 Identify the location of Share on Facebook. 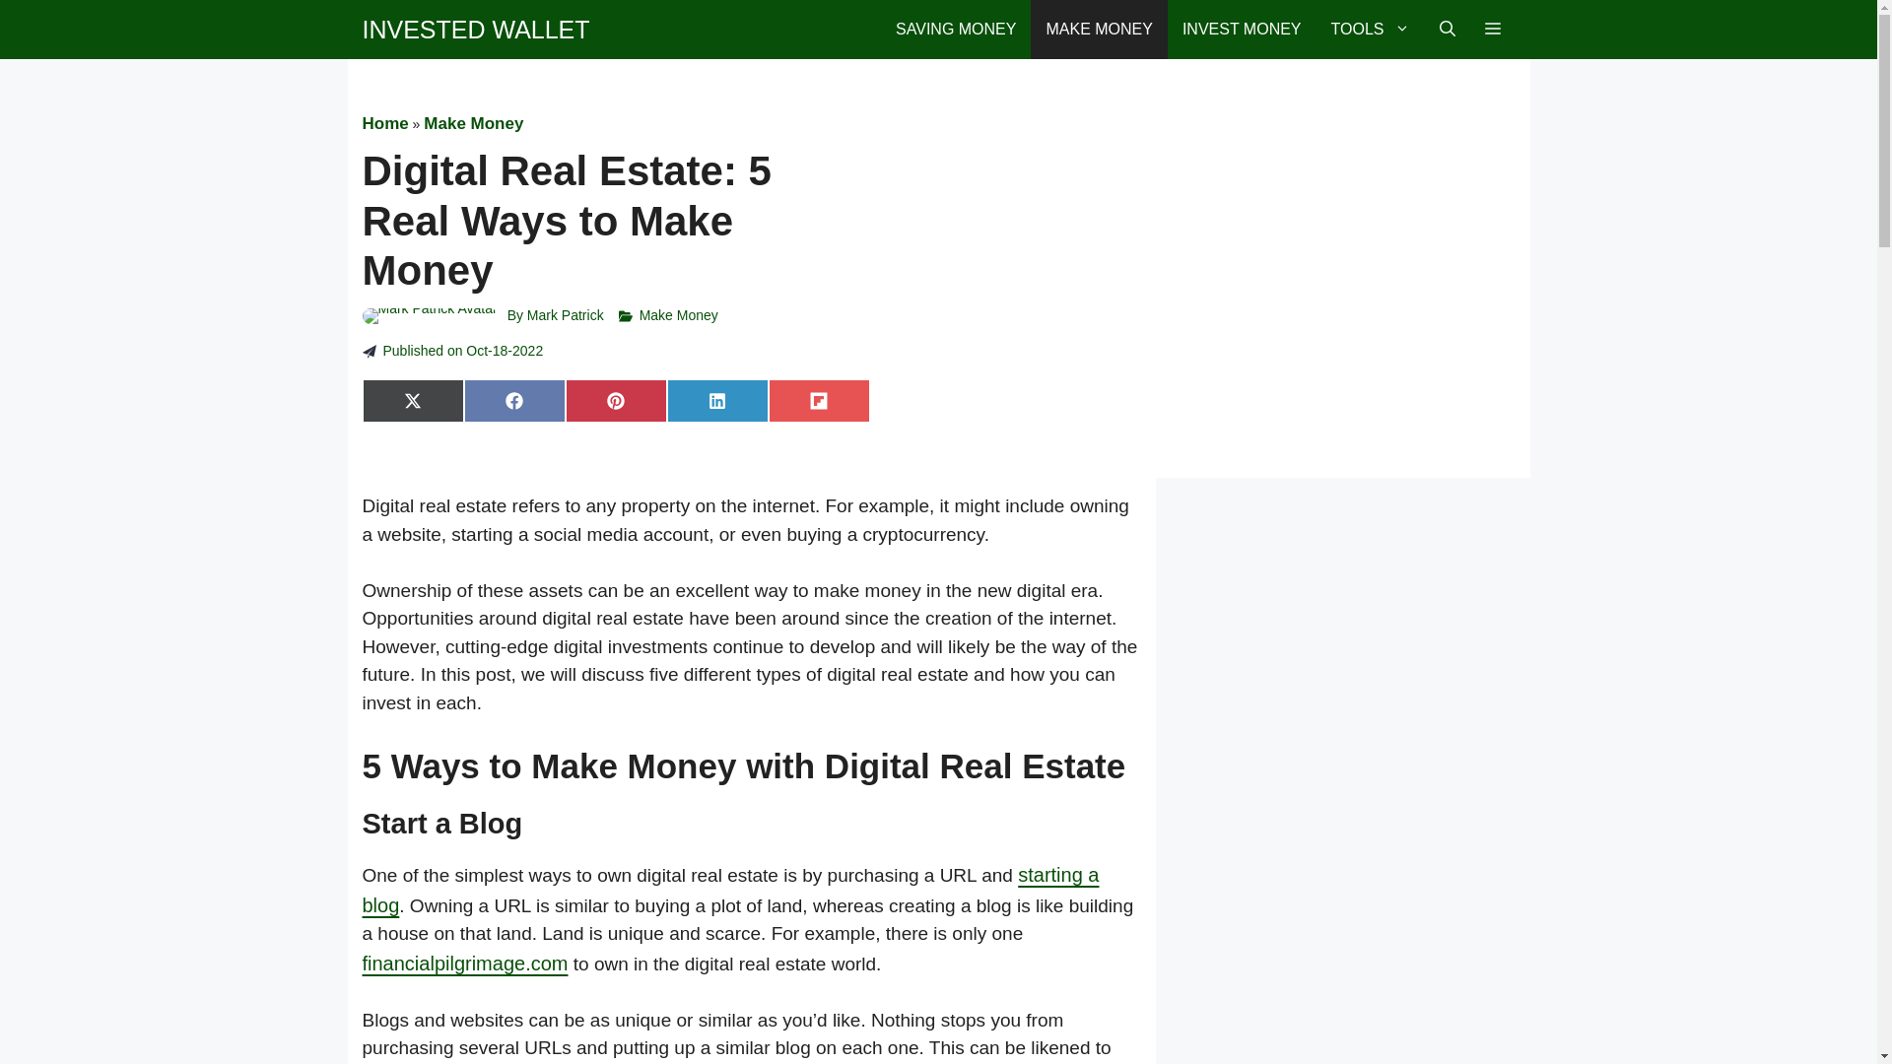
(514, 400).